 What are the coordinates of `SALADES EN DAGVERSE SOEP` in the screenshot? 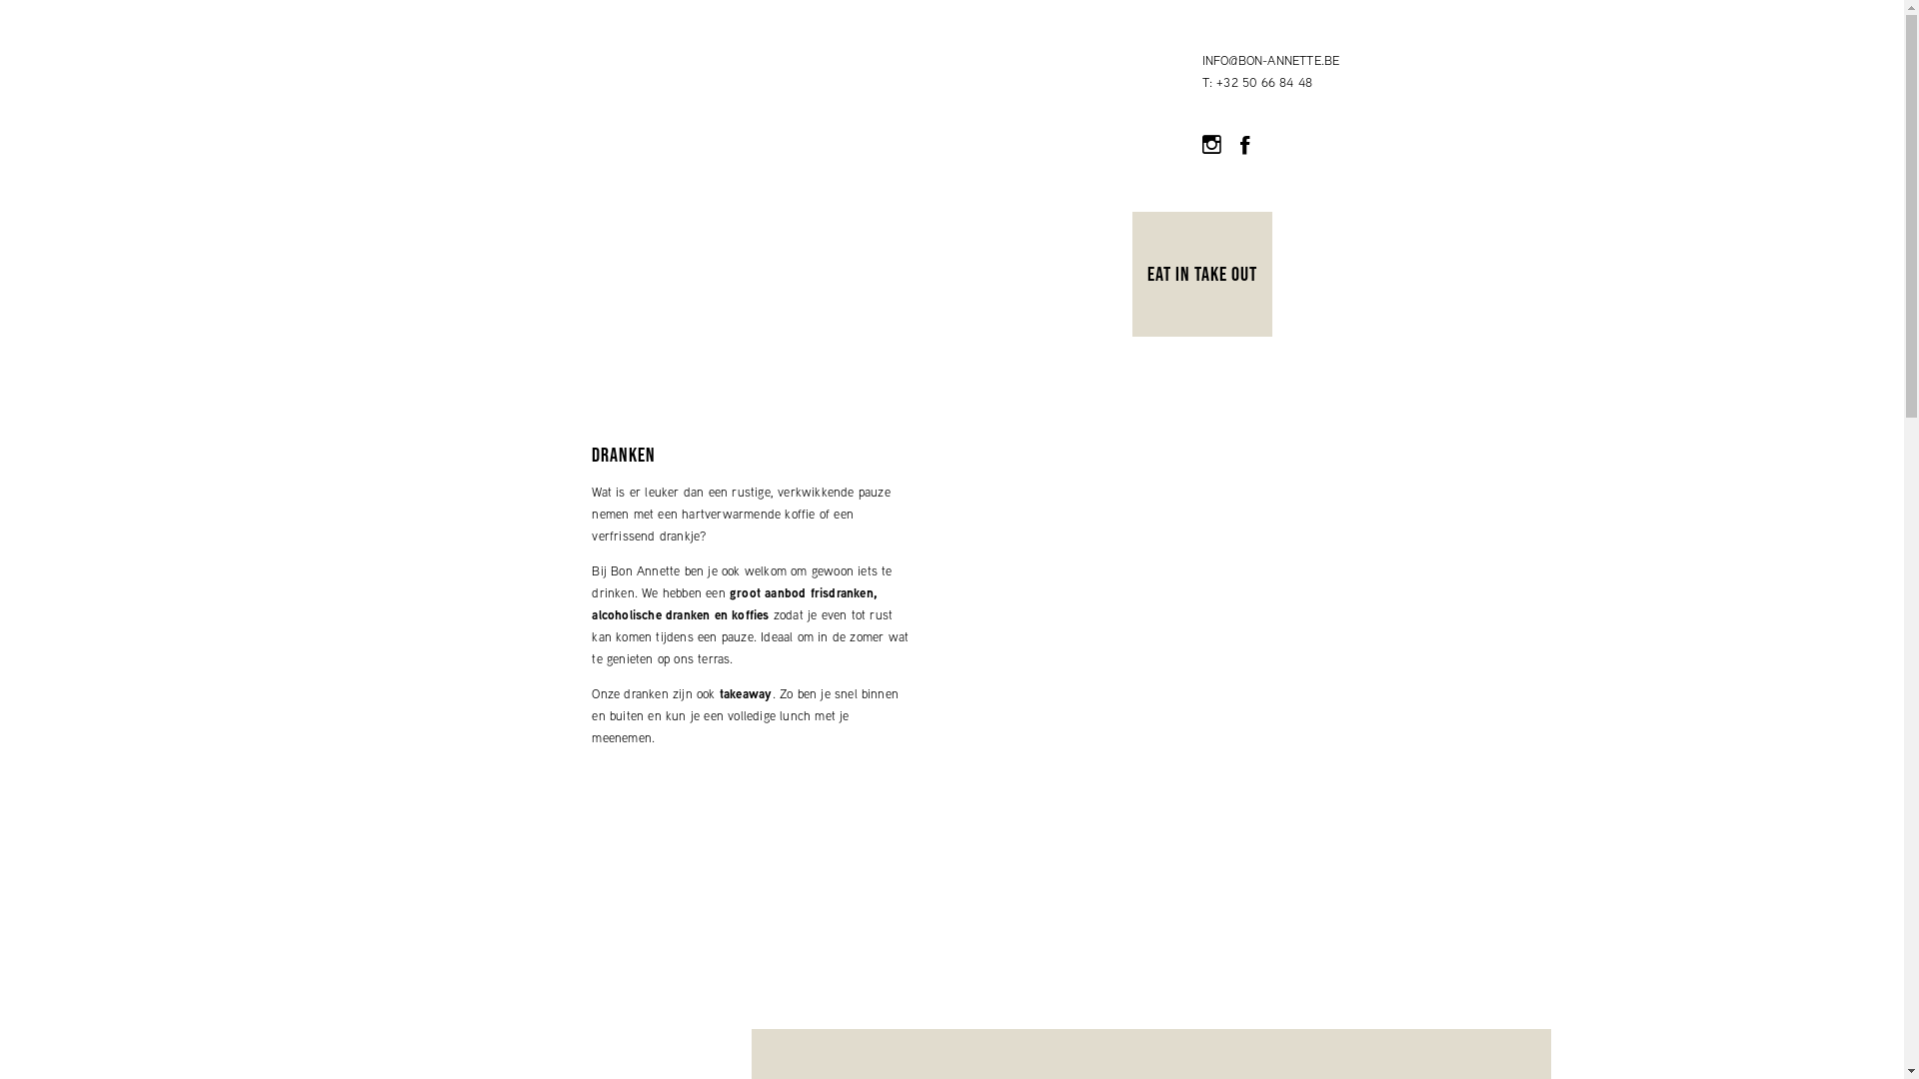 It's located at (729, 168).